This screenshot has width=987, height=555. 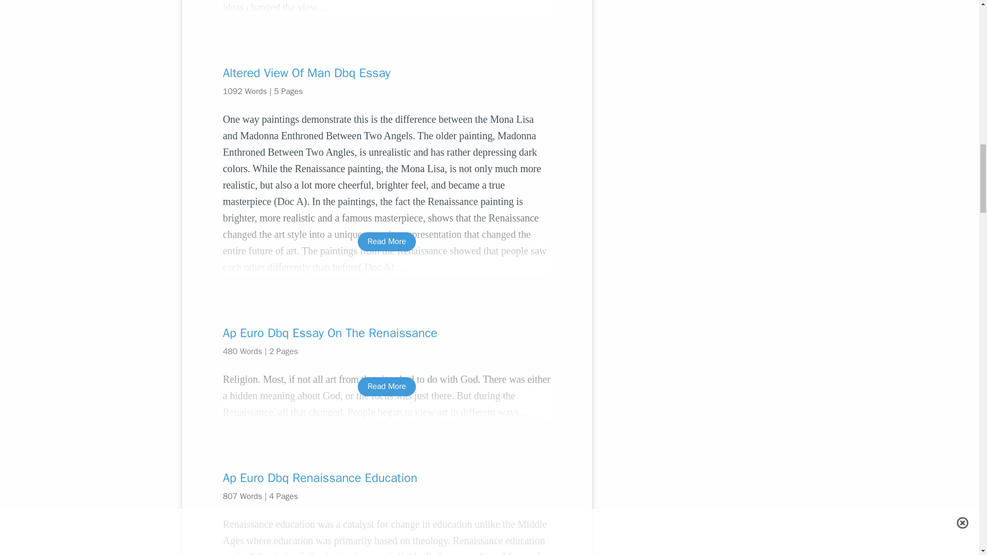 I want to click on Altered View Of Man Dbq Essay, so click(x=387, y=73).